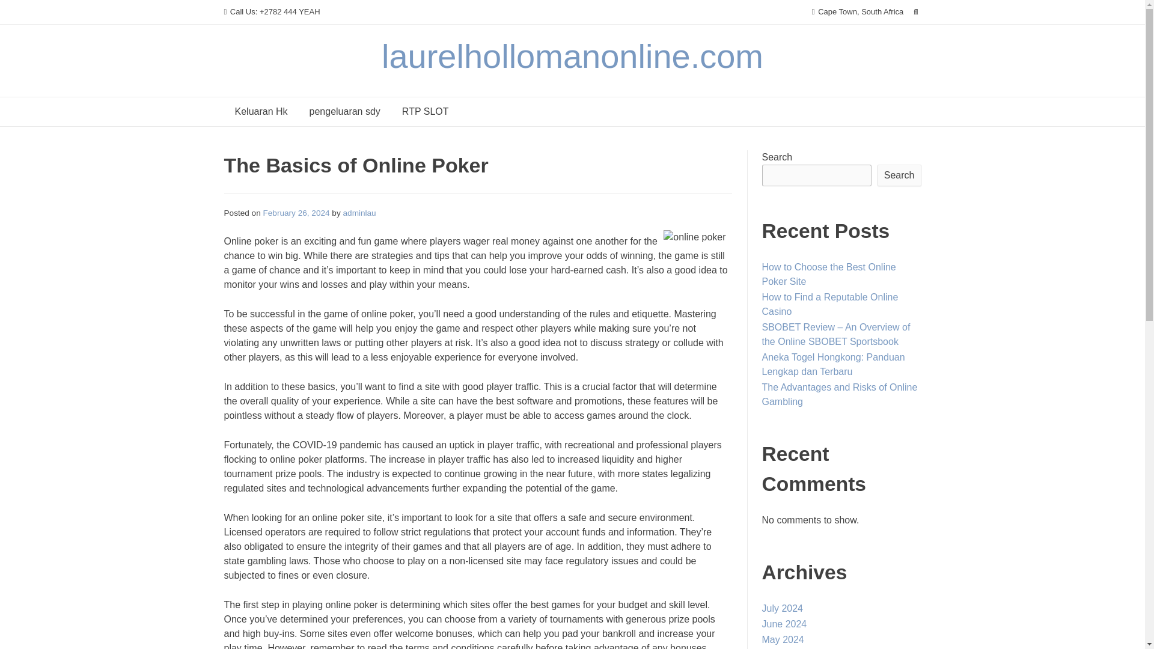 The height and width of the screenshot is (649, 1154). Describe the element at coordinates (783, 608) in the screenshot. I see `July 2024` at that location.